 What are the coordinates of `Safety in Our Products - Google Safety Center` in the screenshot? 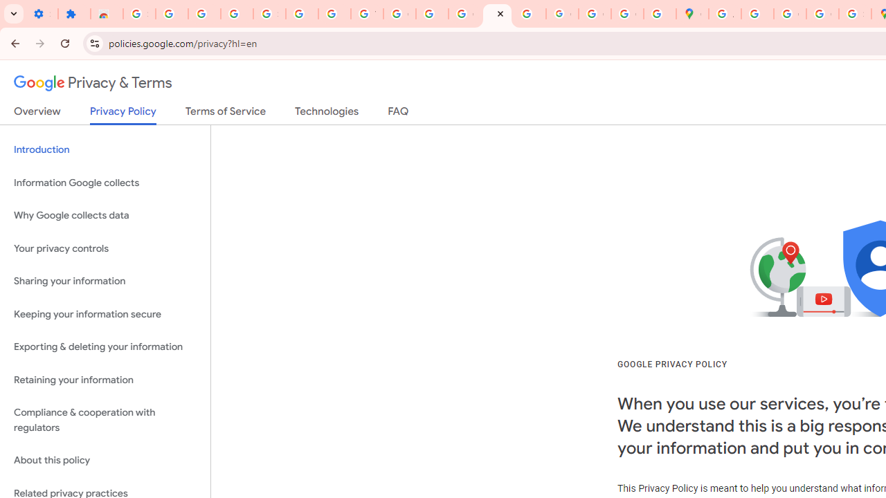 It's located at (856, 14).